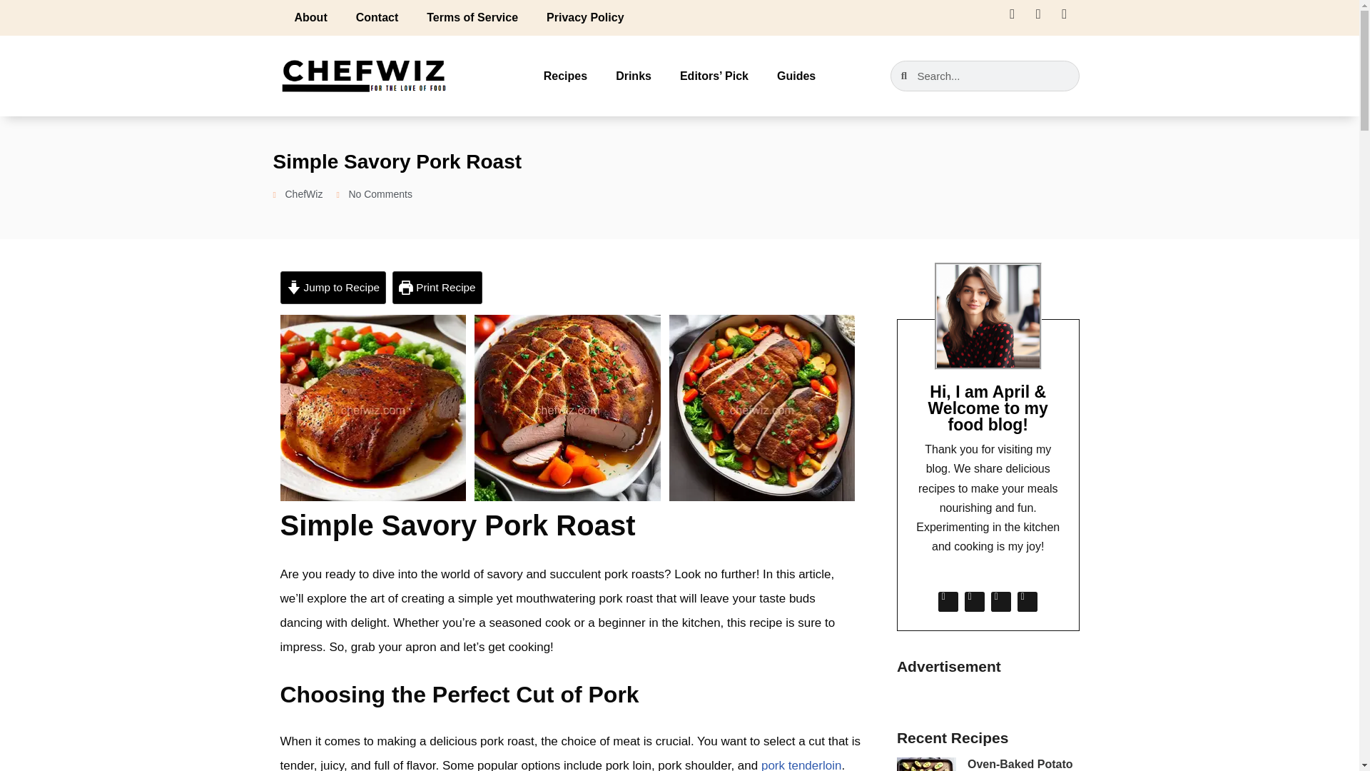 The image size is (1370, 771). What do you see at coordinates (310, 17) in the screenshot?
I see `About` at bounding box center [310, 17].